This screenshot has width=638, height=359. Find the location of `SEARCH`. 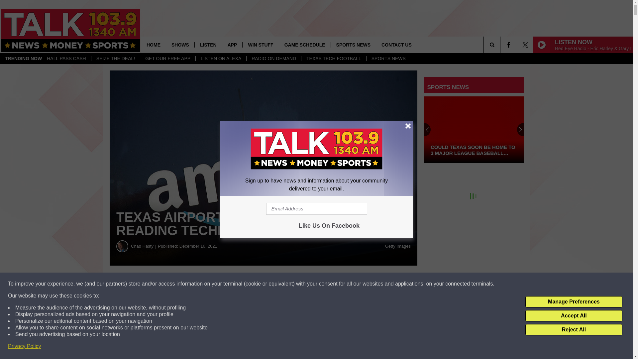

SEARCH is located at coordinates (501, 45).